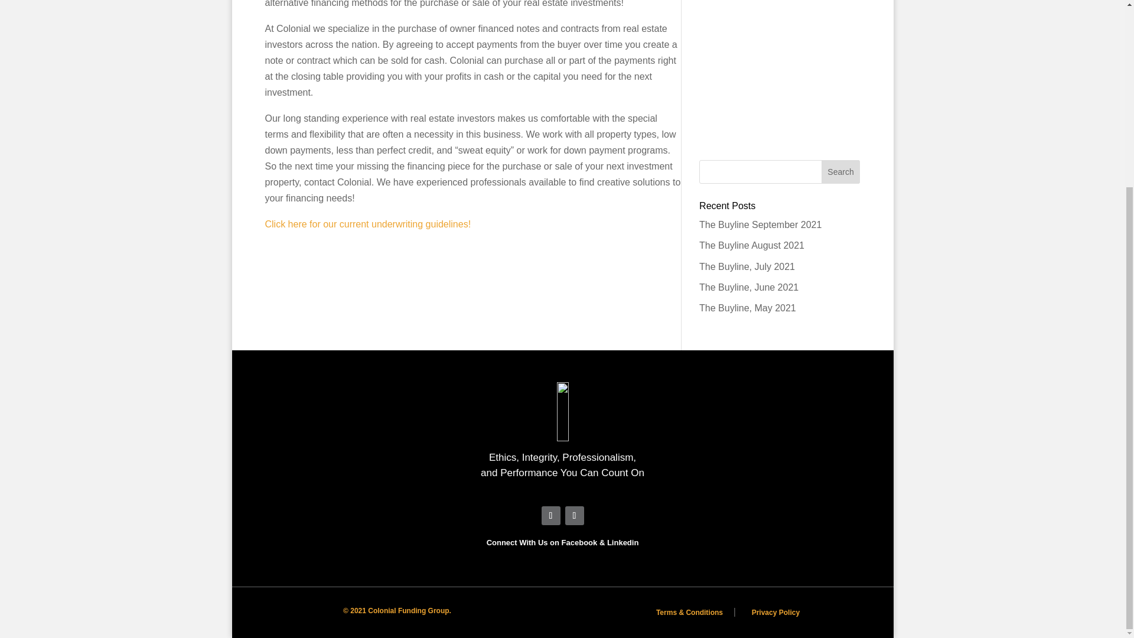 This screenshot has height=638, width=1134. What do you see at coordinates (574, 515) in the screenshot?
I see `Follow on LinkedIn` at bounding box center [574, 515].